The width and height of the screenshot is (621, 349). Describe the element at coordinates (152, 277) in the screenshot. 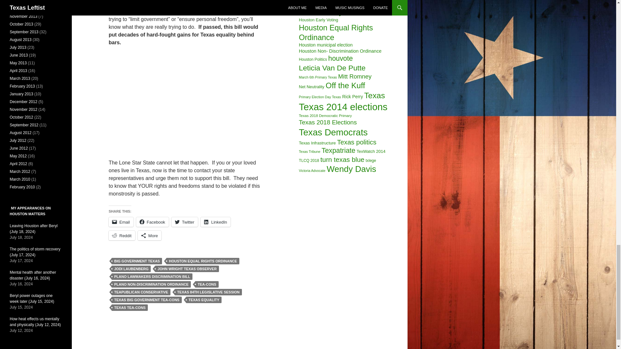

I see `PLANO LAWMAKERS DISCRIMINATION BILL` at that location.